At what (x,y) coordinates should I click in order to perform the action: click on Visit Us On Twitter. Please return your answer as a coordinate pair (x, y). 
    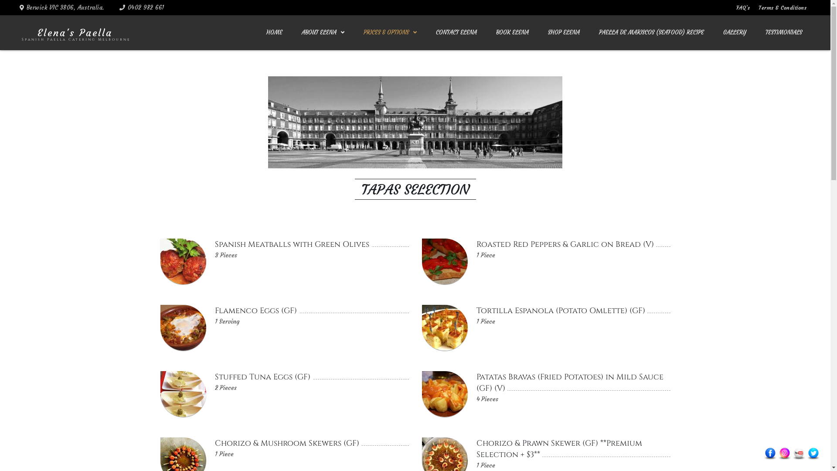
    Looking at the image, I should click on (813, 452).